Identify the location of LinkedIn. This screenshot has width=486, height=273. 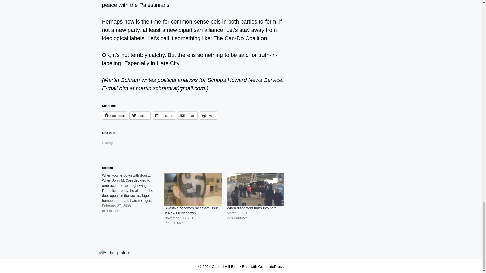
(164, 115).